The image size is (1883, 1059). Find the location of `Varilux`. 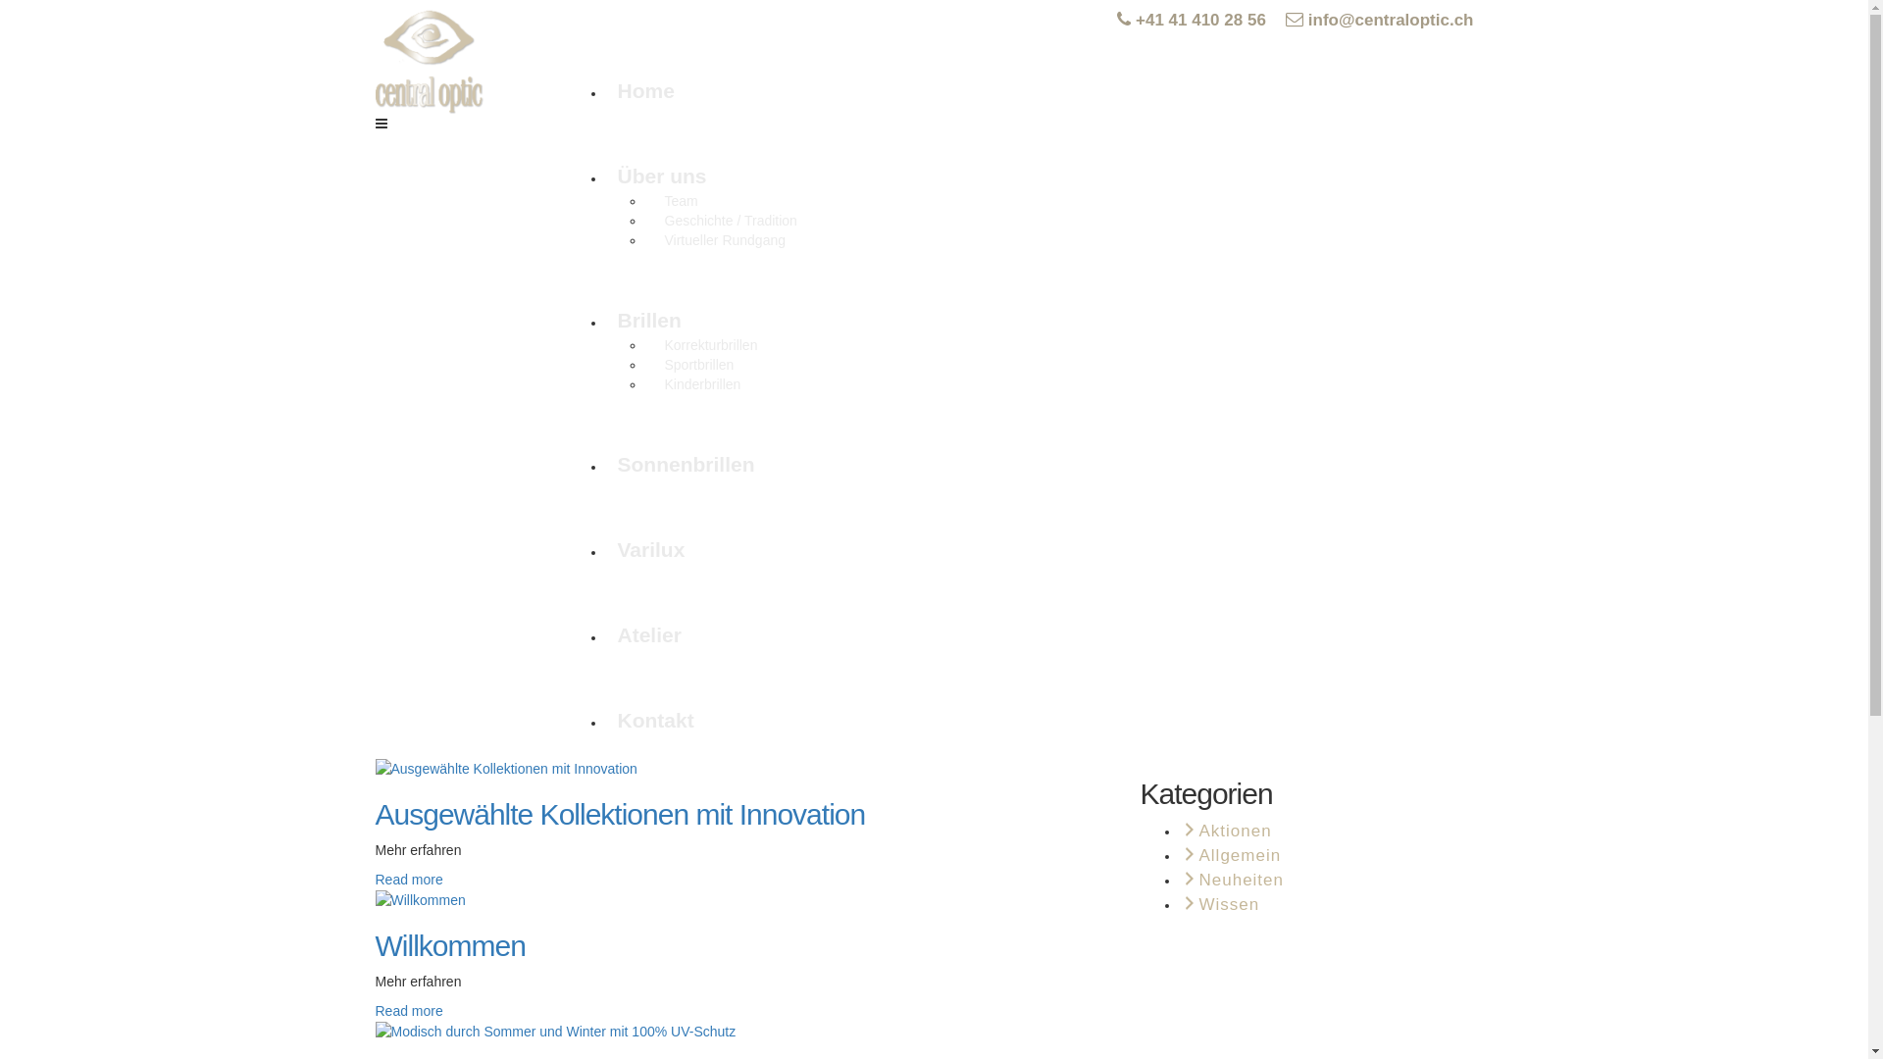

Varilux is located at coordinates (651, 549).